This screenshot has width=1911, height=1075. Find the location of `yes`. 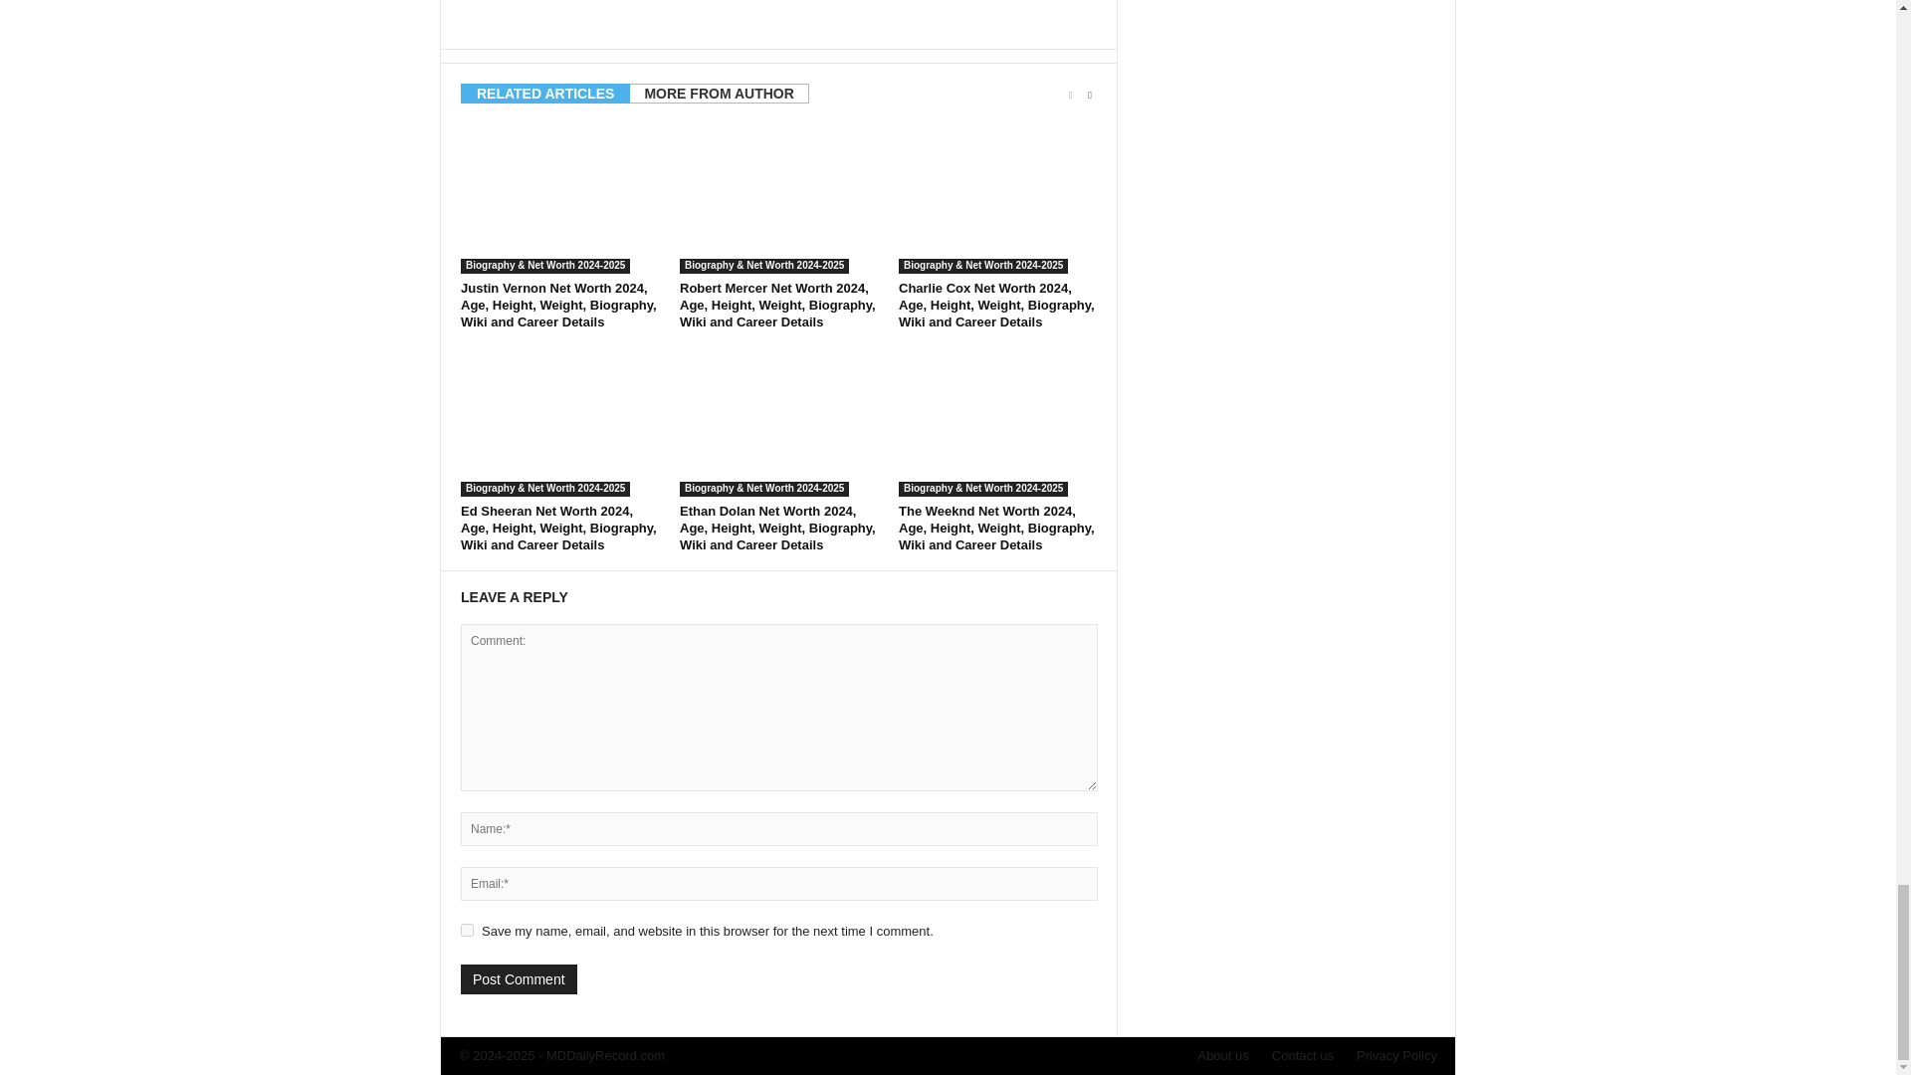

yes is located at coordinates (467, 930).